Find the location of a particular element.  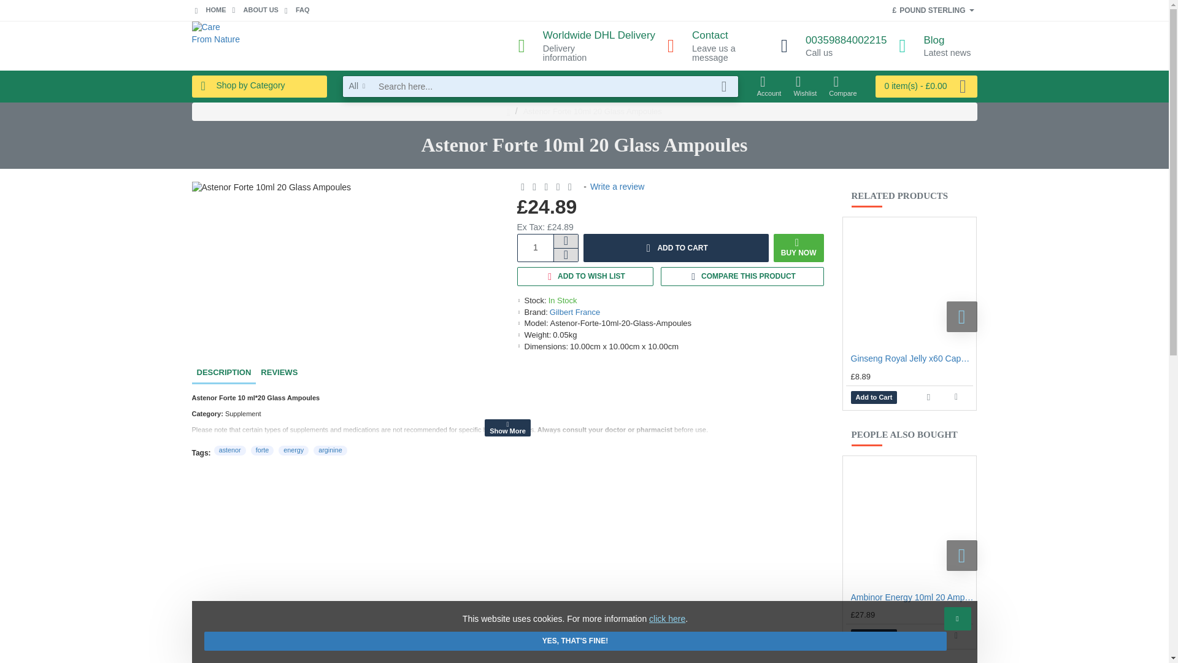

HOME is located at coordinates (934, 46).